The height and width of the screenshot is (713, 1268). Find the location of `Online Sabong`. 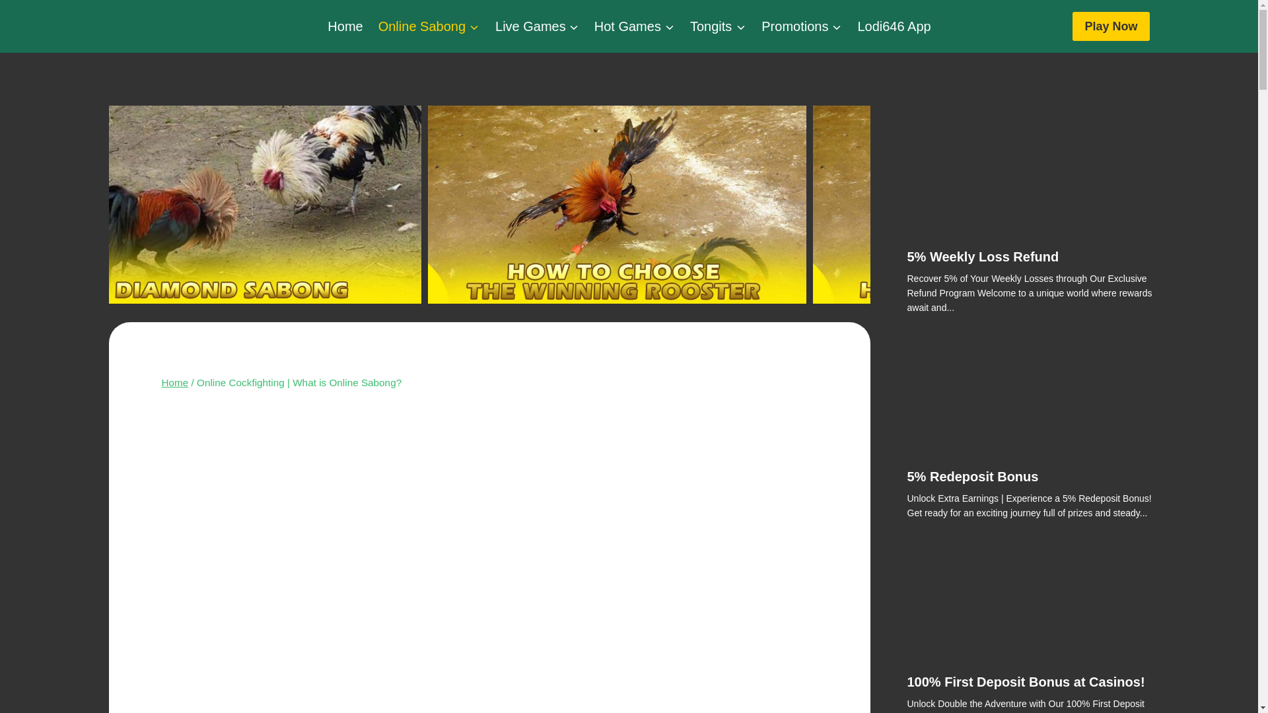

Online Sabong is located at coordinates (428, 26).